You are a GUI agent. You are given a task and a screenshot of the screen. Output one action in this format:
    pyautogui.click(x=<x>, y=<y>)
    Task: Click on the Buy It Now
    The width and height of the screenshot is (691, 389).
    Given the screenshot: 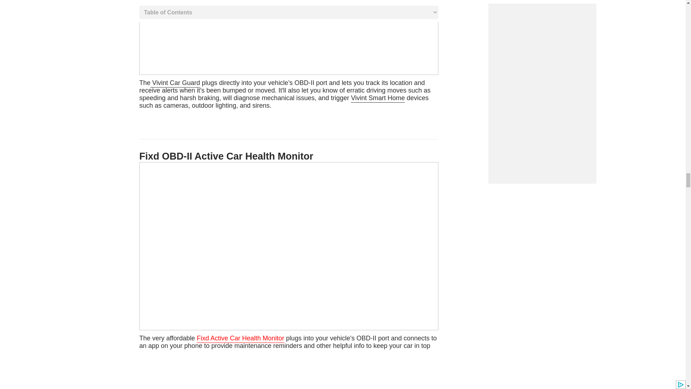 What is the action you would take?
    pyautogui.click(x=285, y=94)
    